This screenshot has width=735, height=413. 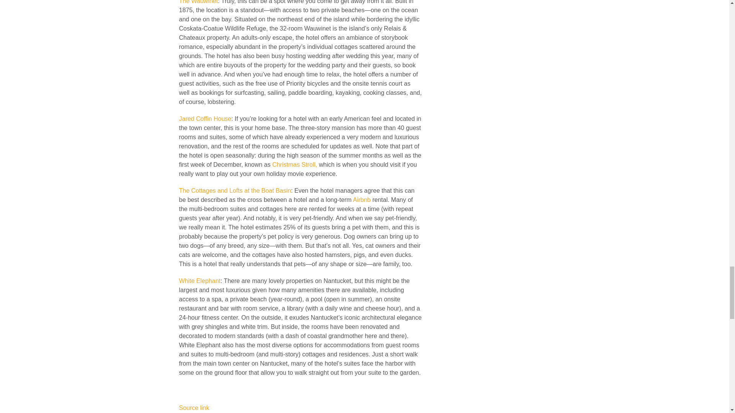 What do you see at coordinates (194, 408) in the screenshot?
I see `Source link` at bounding box center [194, 408].